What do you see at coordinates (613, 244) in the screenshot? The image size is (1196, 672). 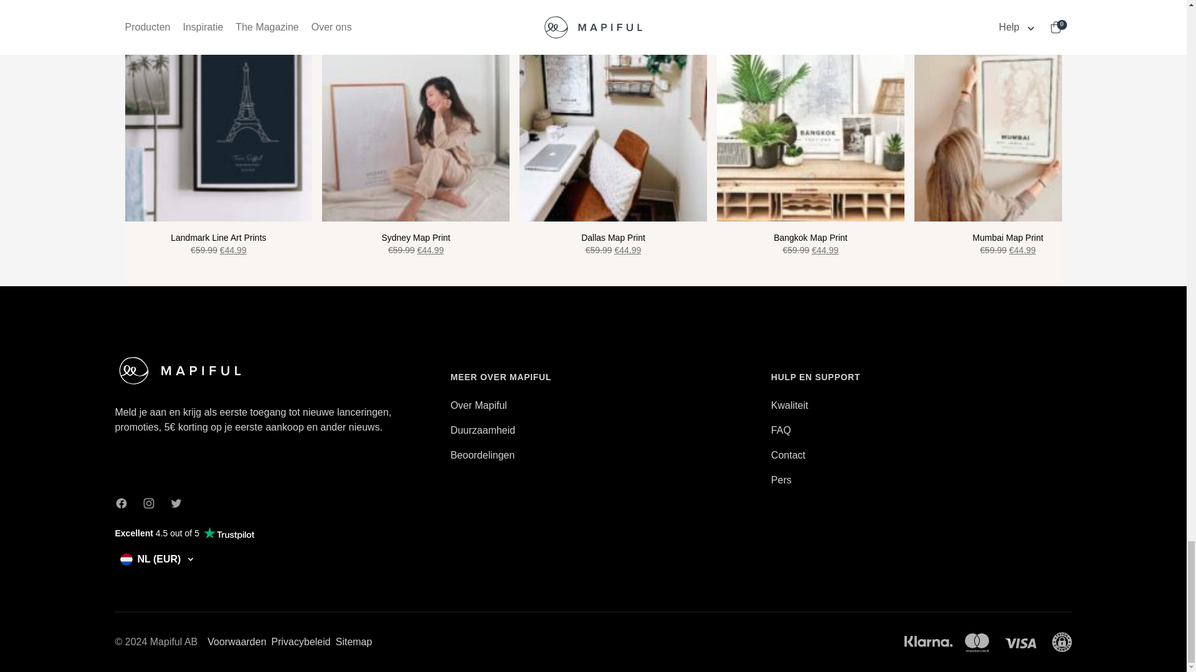 I see `Dallas Map Print` at bounding box center [613, 244].